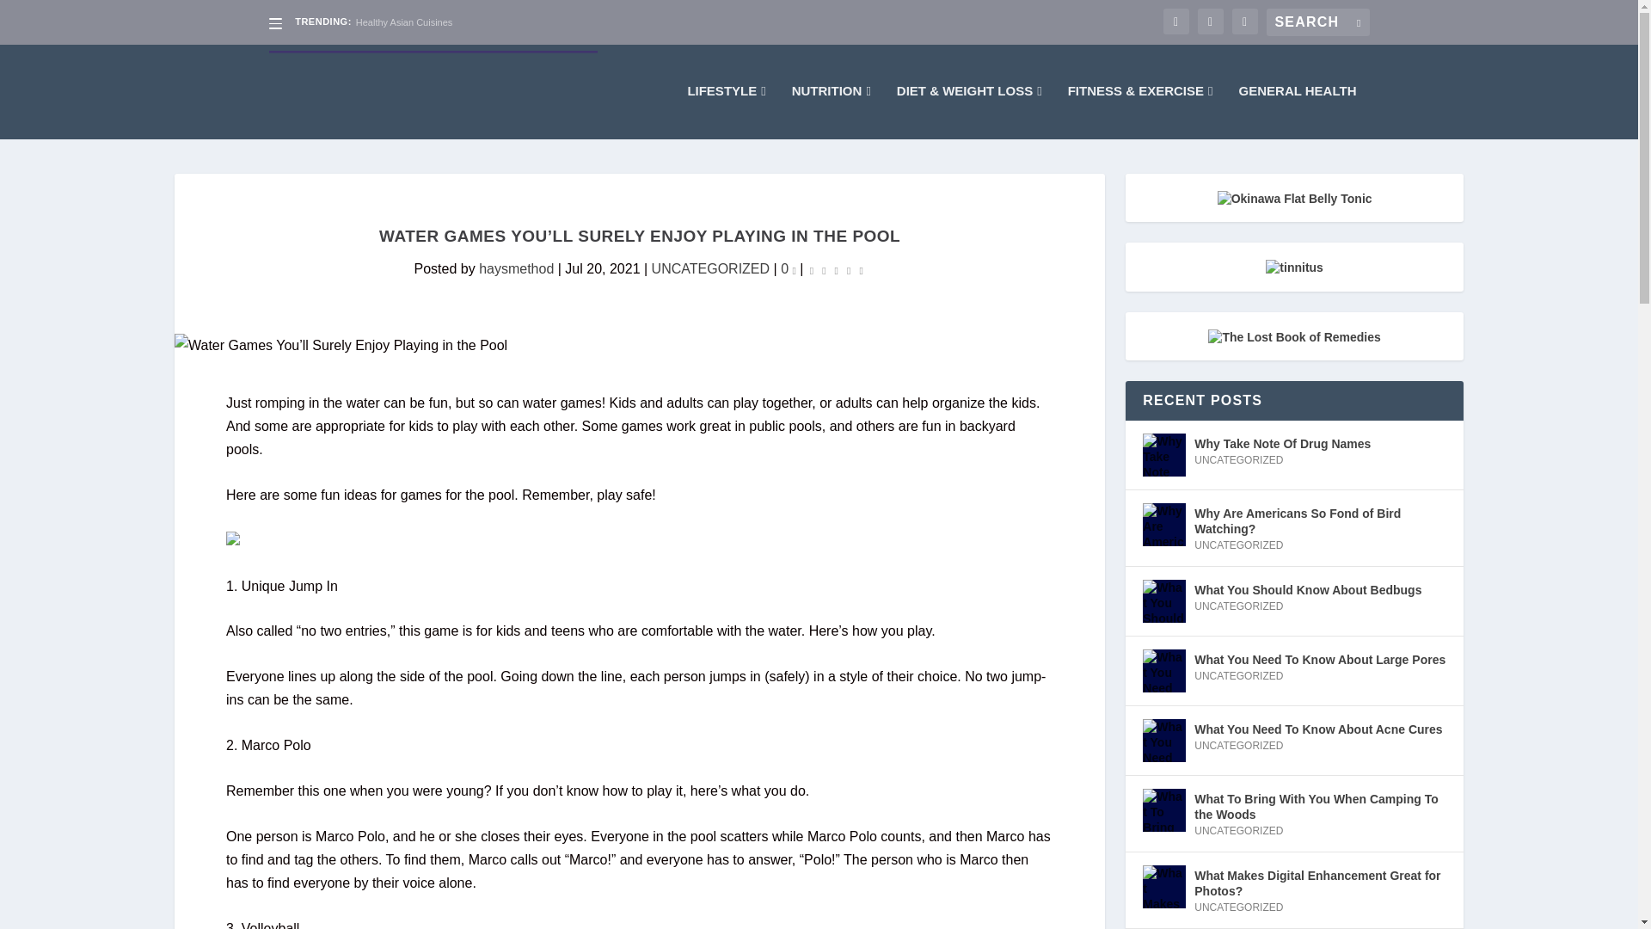 This screenshot has height=929, width=1651. I want to click on Search for:, so click(1317, 22).